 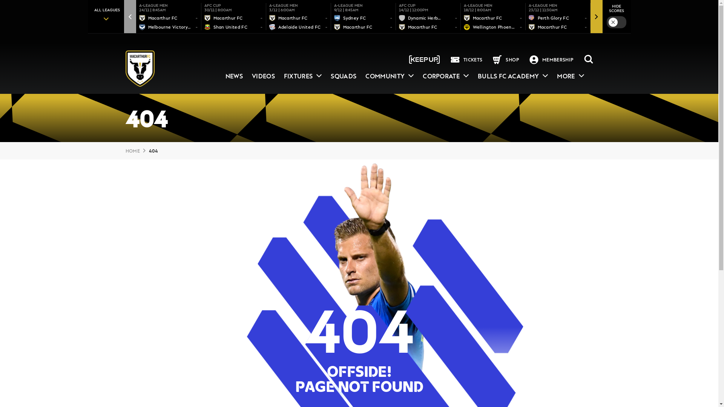 What do you see at coordinates (557, 60) in the screenshot?
I see `MEMBERSHIP` at bounding box center [557, 60].